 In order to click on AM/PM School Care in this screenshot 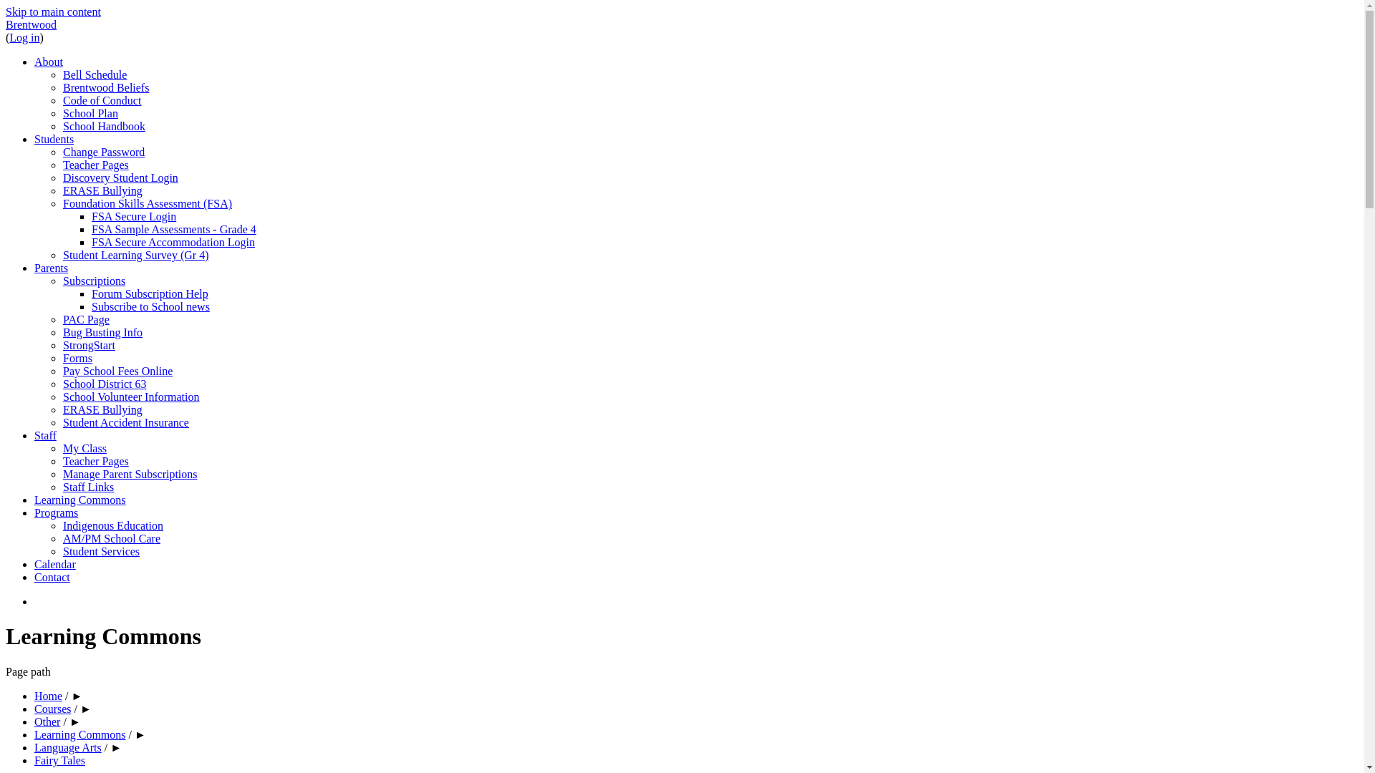, I will do `click(112, 538)`.